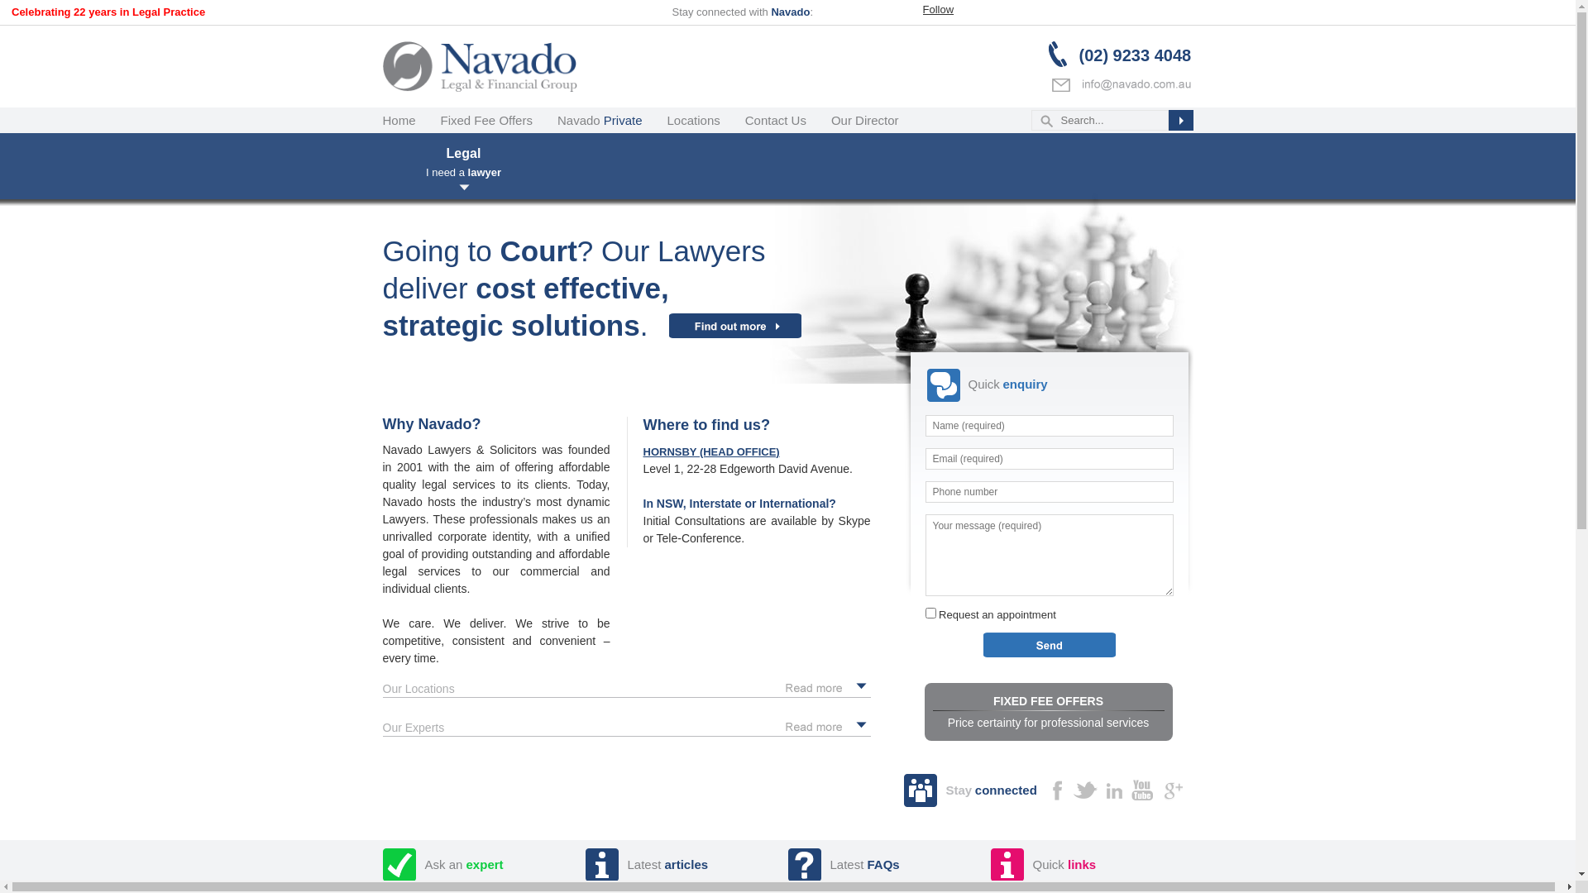 The height and width of the screenshot is (893, 1588). Describe the element at coordinates (788, 121) in the screenshot. I see `Contact Us` at that location.